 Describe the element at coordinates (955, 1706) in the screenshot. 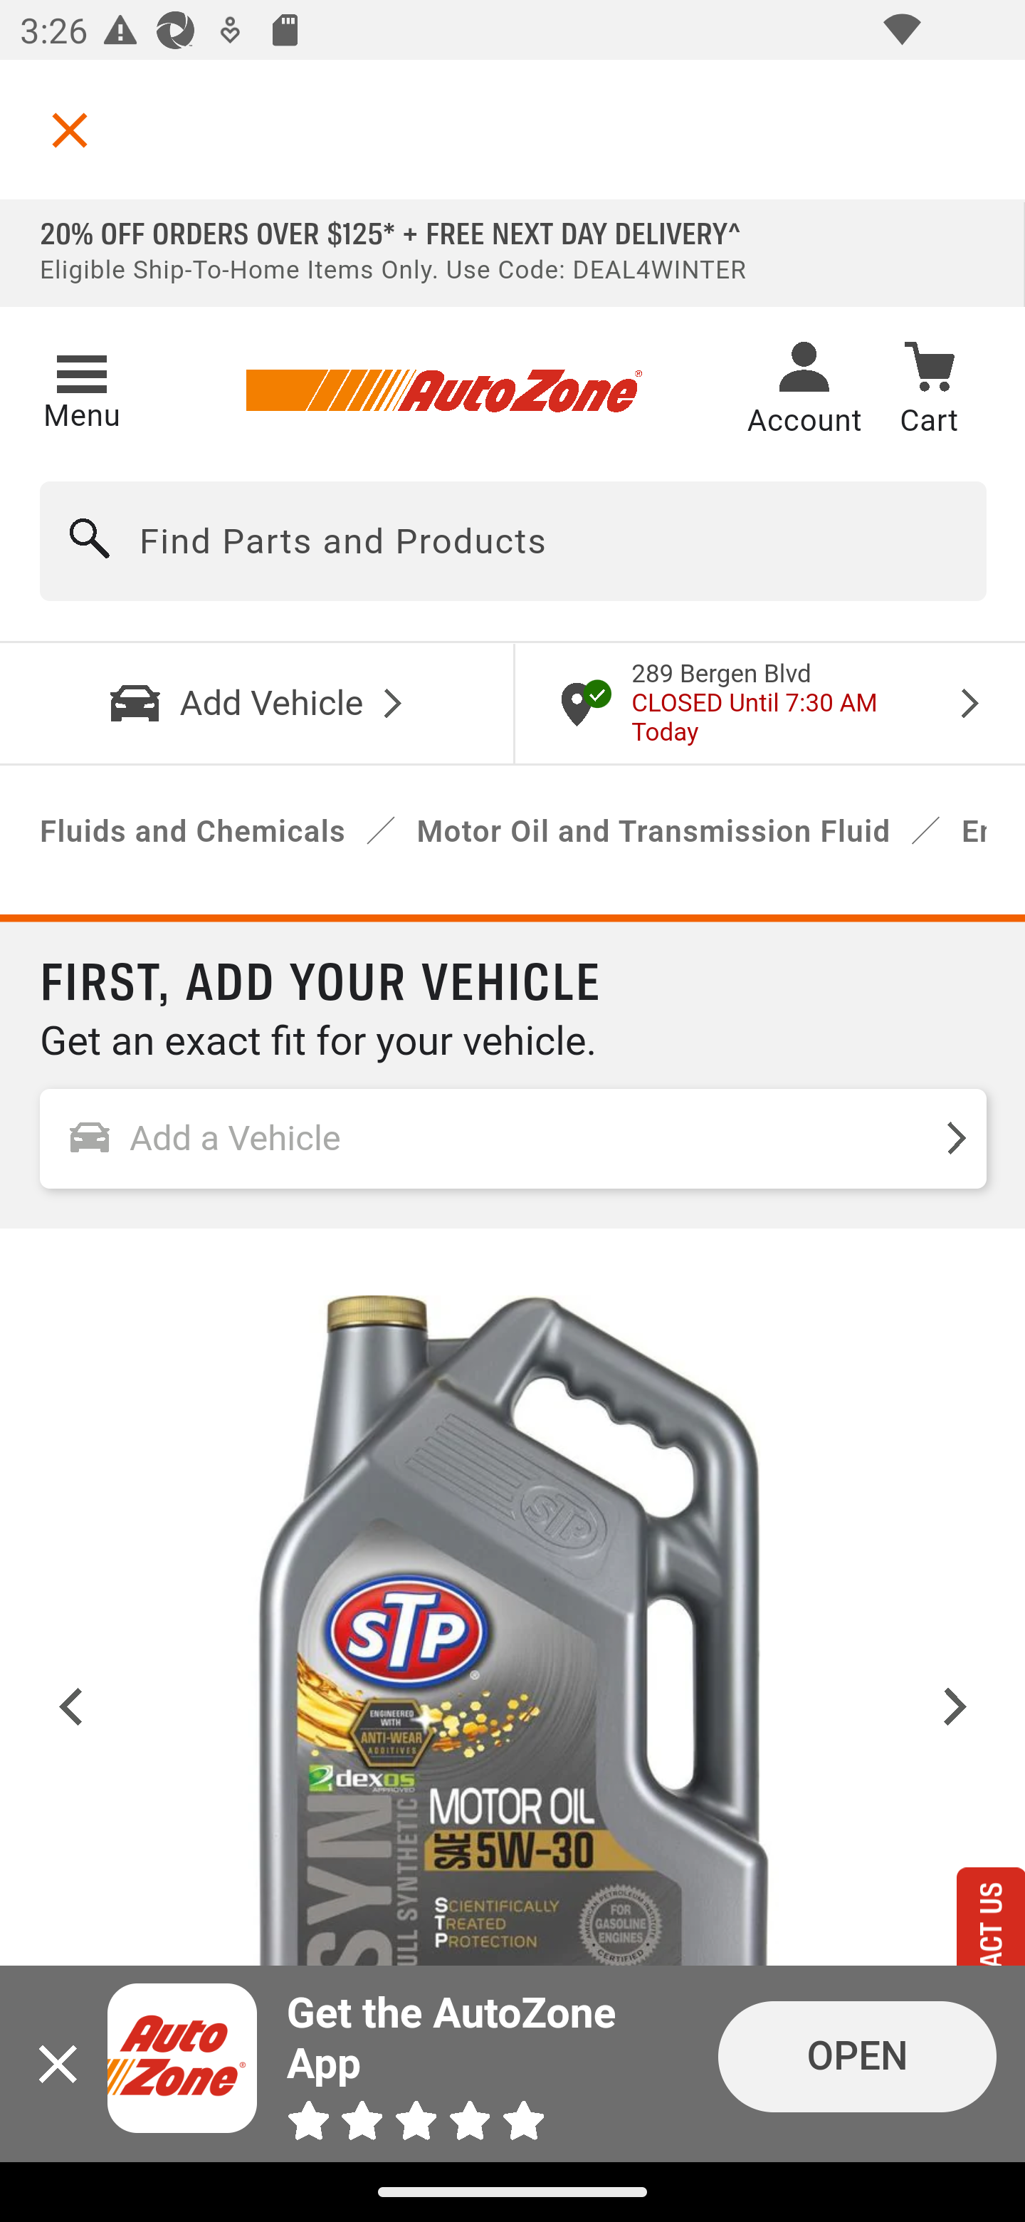

I see `Next slide` at that location.